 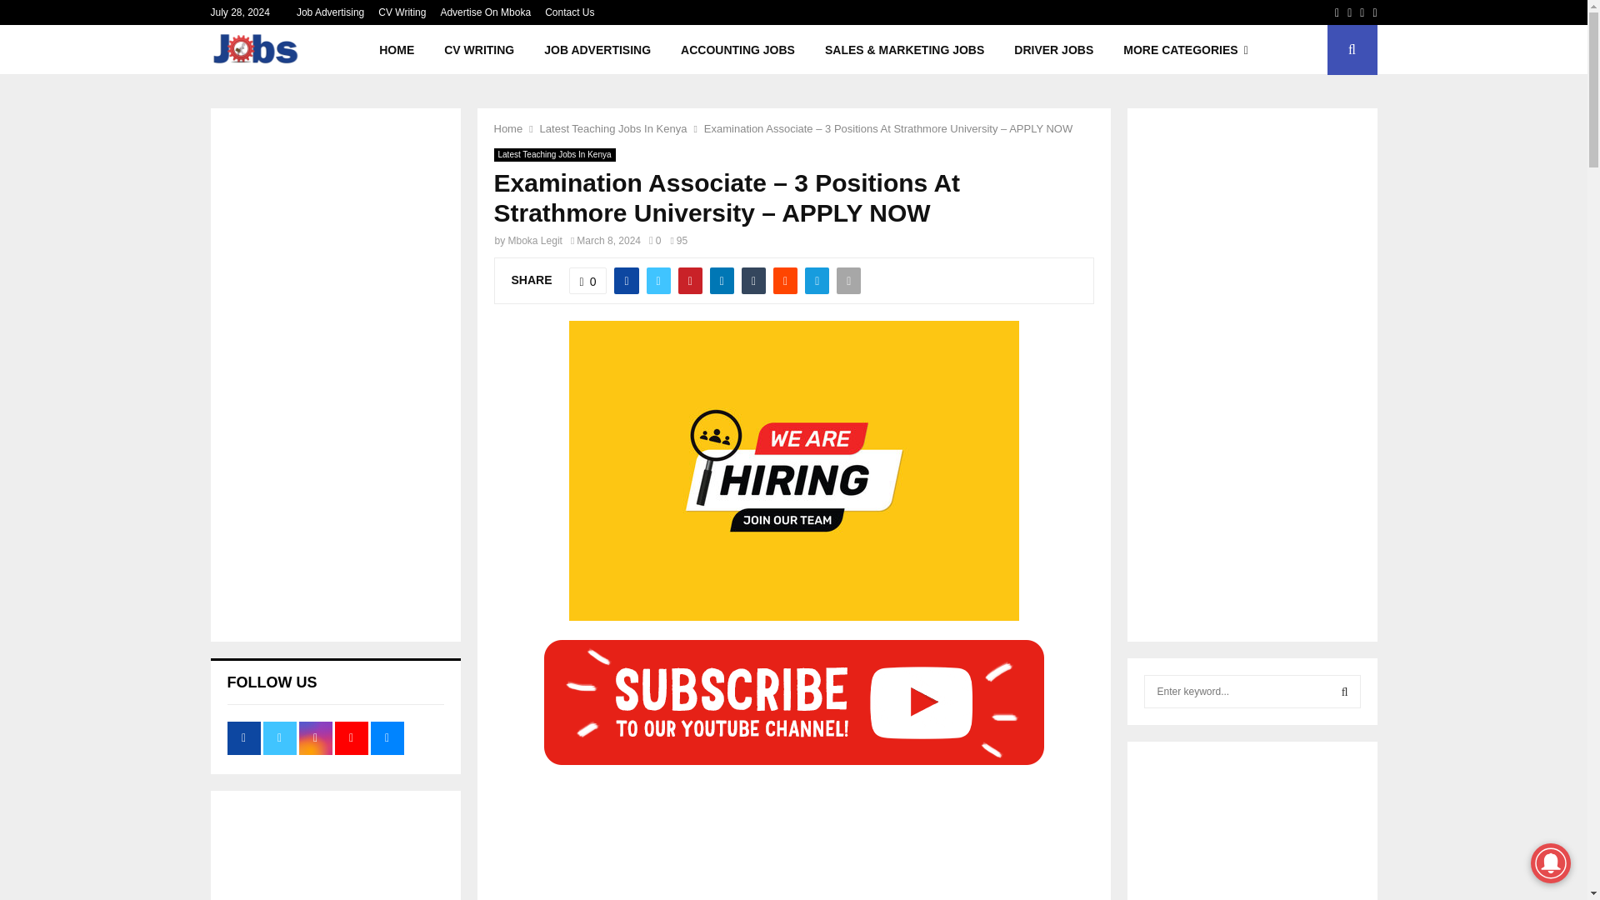 I want to click on ACCOUNTING JOBS, so click(x=737, y=50).